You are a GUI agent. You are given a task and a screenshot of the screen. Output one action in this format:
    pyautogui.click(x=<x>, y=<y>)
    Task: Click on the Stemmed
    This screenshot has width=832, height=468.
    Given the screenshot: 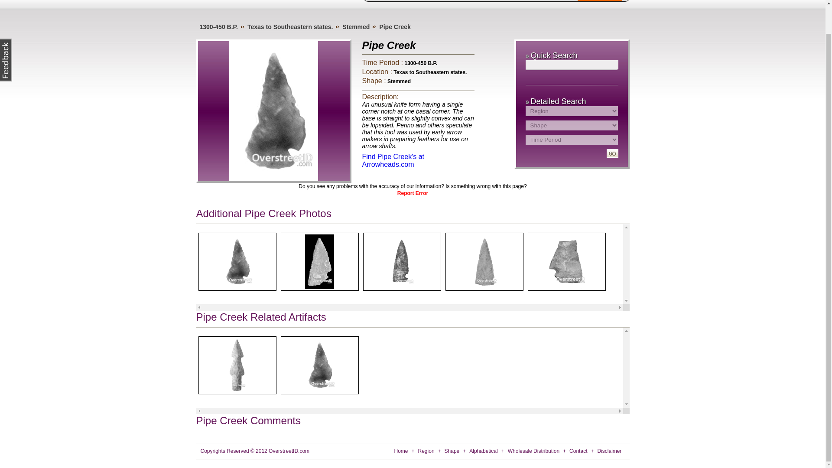 What is the action you would take?
    pyautogui.click(x=355, y=27)
    